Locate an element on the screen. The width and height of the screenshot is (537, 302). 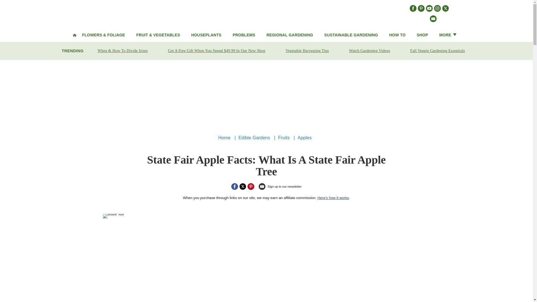
SUSTAINABLE GARDENING is located at coordinates (351, 35).